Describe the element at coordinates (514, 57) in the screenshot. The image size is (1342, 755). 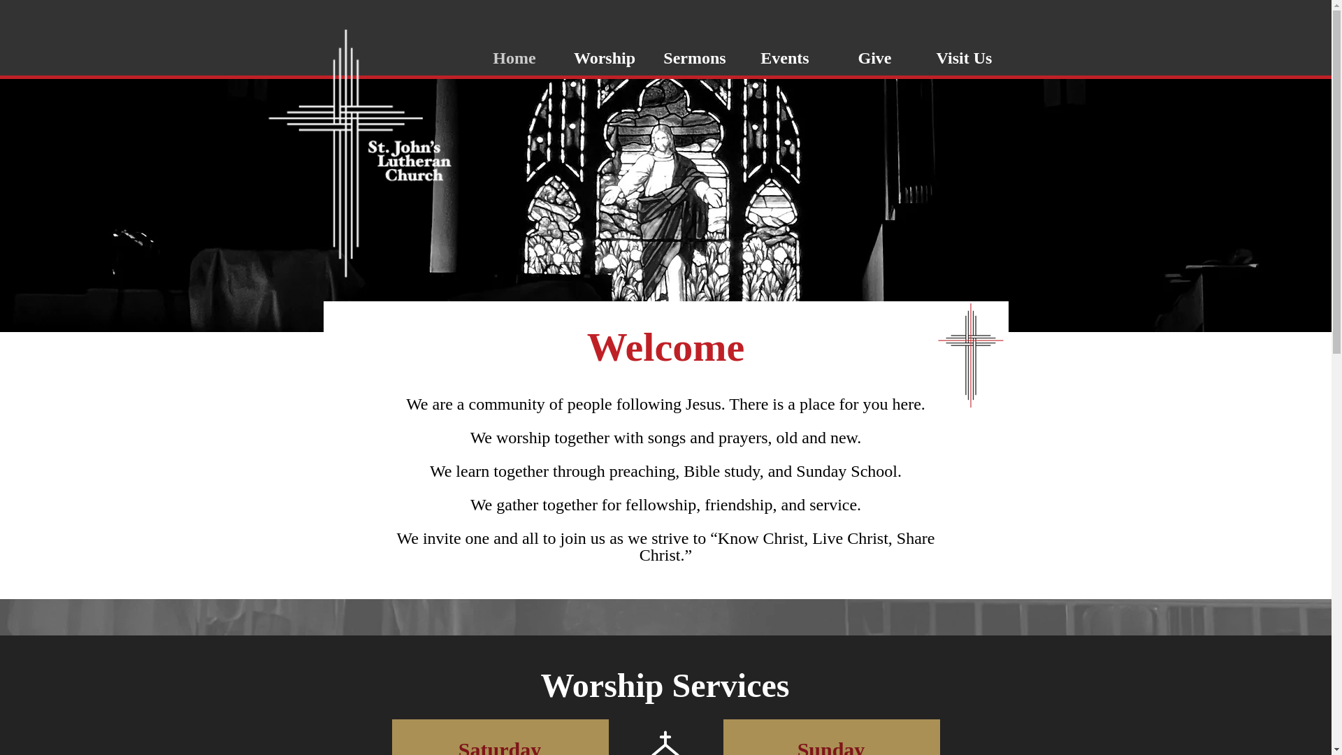
I see `Home` at that location.